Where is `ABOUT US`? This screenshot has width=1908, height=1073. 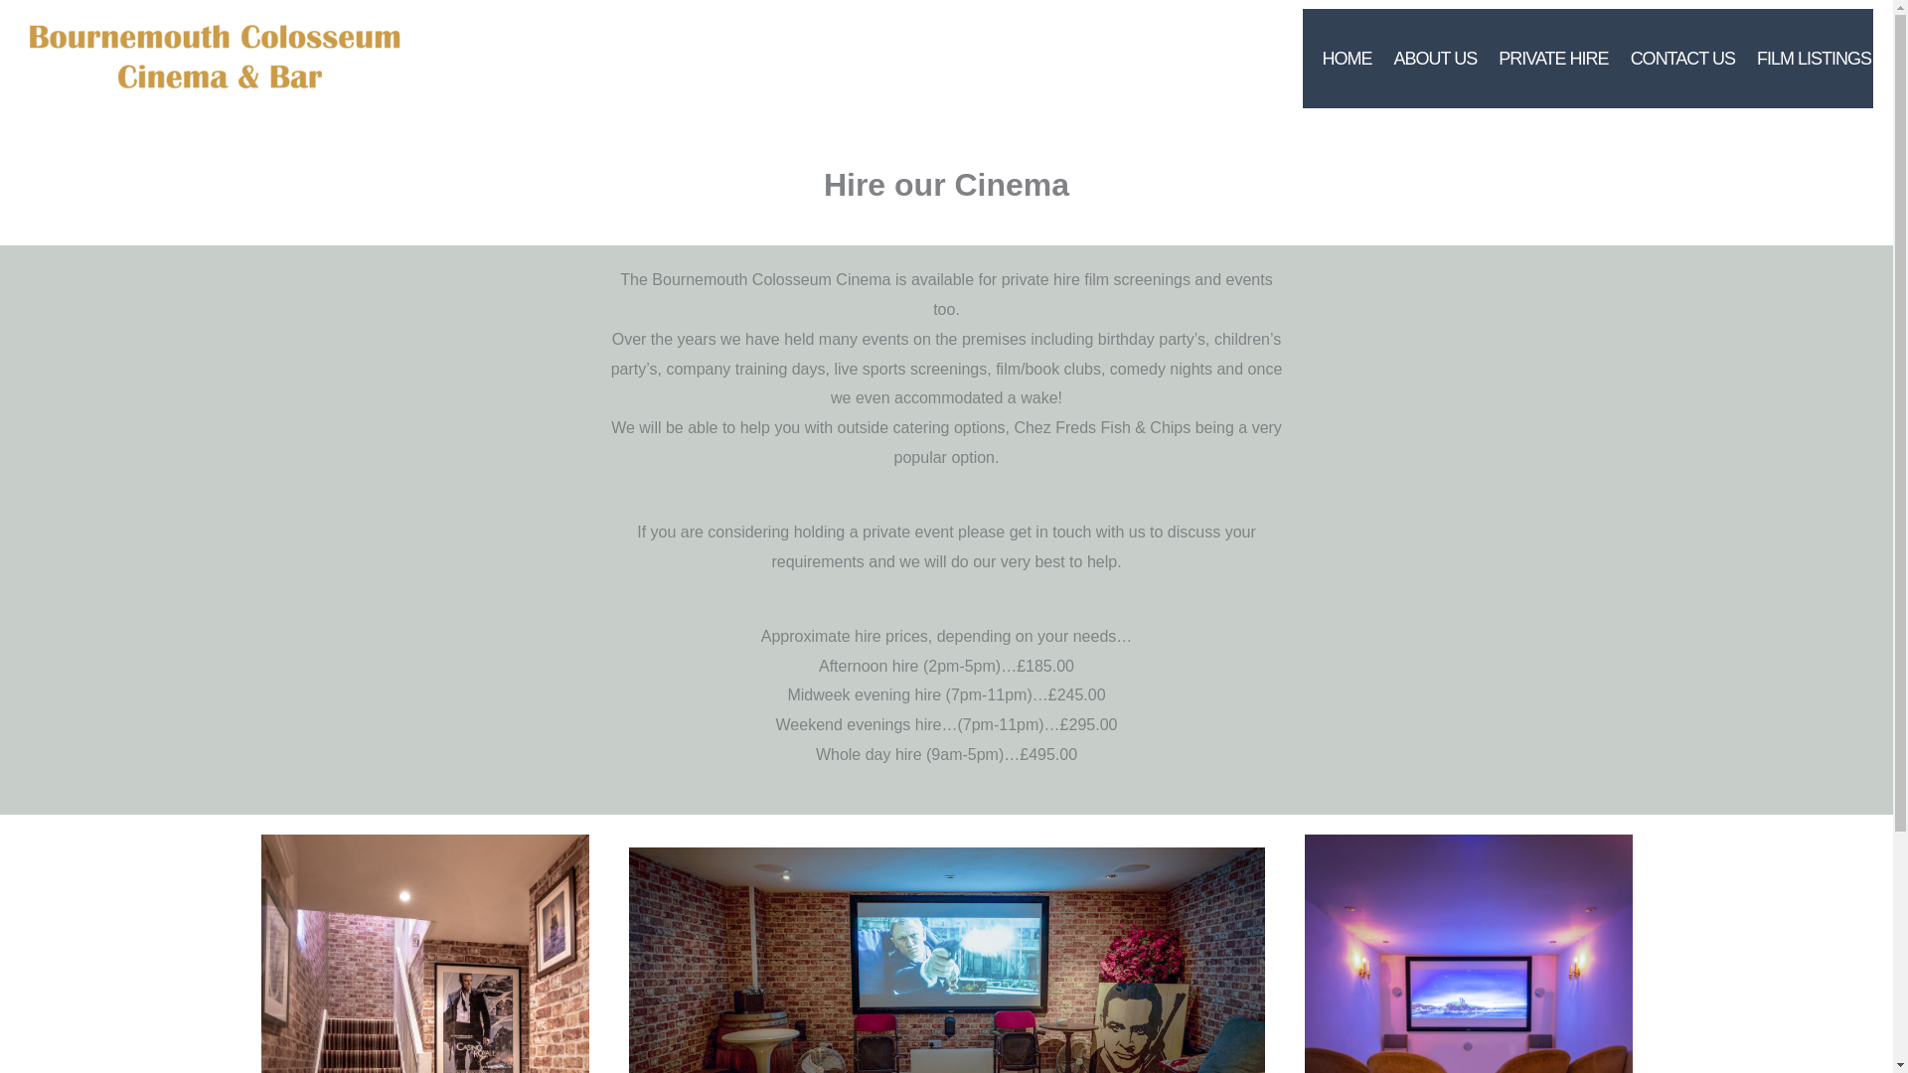
ABOUT US is located at coordinates (1427, 58).